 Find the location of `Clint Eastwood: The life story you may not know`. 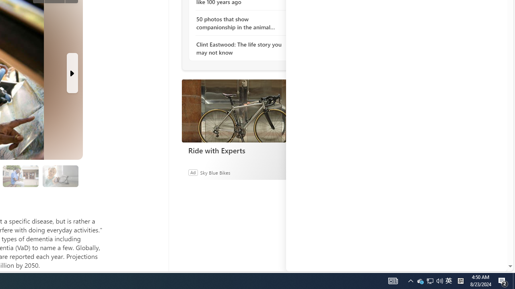

Clint Eastwood: The life story you may not know is located at coordinates (240, 48).